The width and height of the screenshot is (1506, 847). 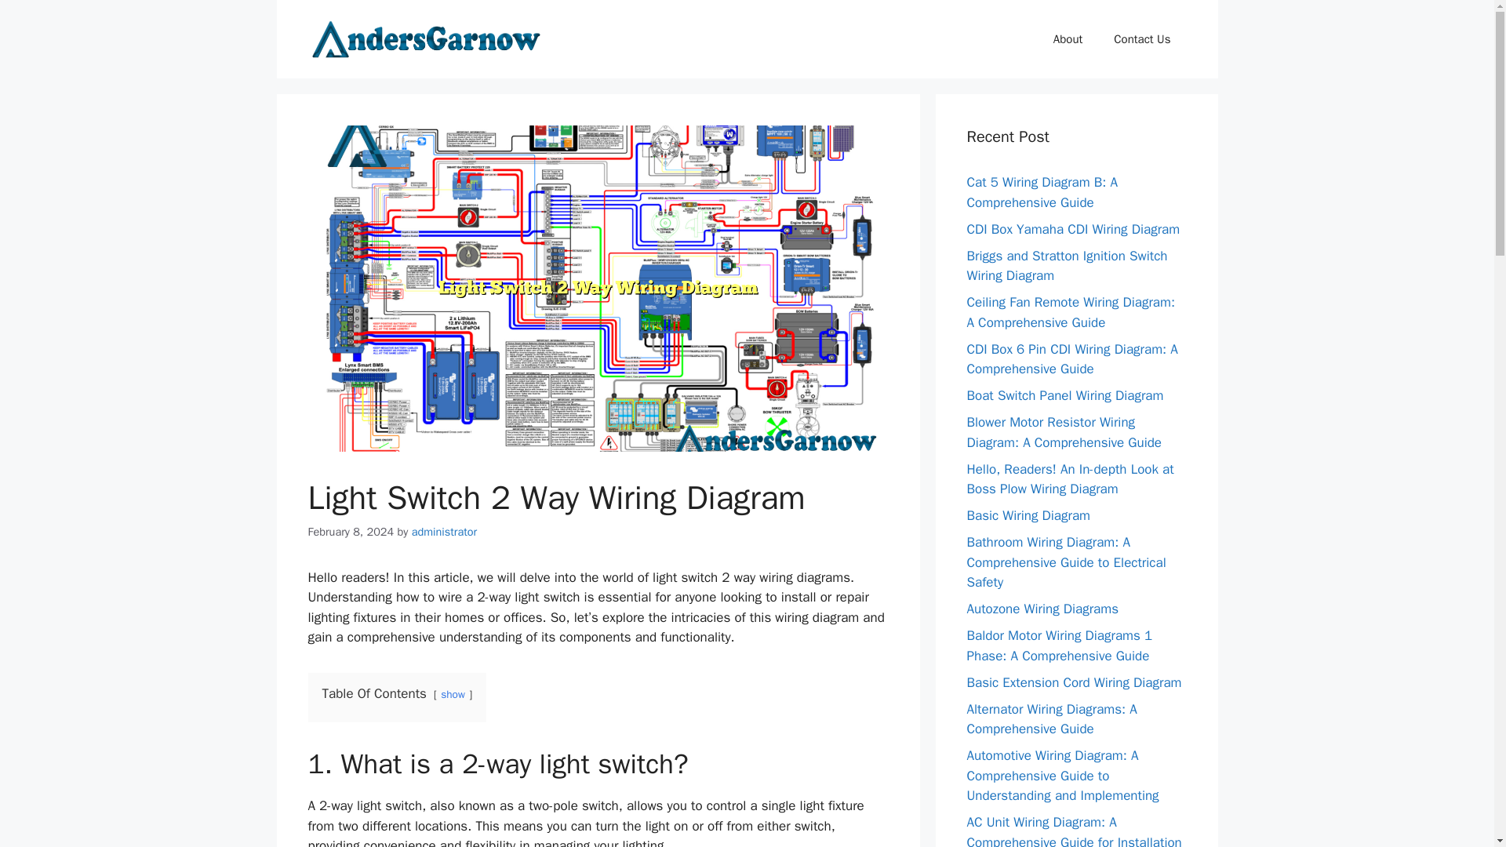 What do you see at coordinates (1042, 192) in the screenshot?
I see `Cat 5 Wiring Diagram B: A Comprehensive Guide` at bounding box center [1042, 192].